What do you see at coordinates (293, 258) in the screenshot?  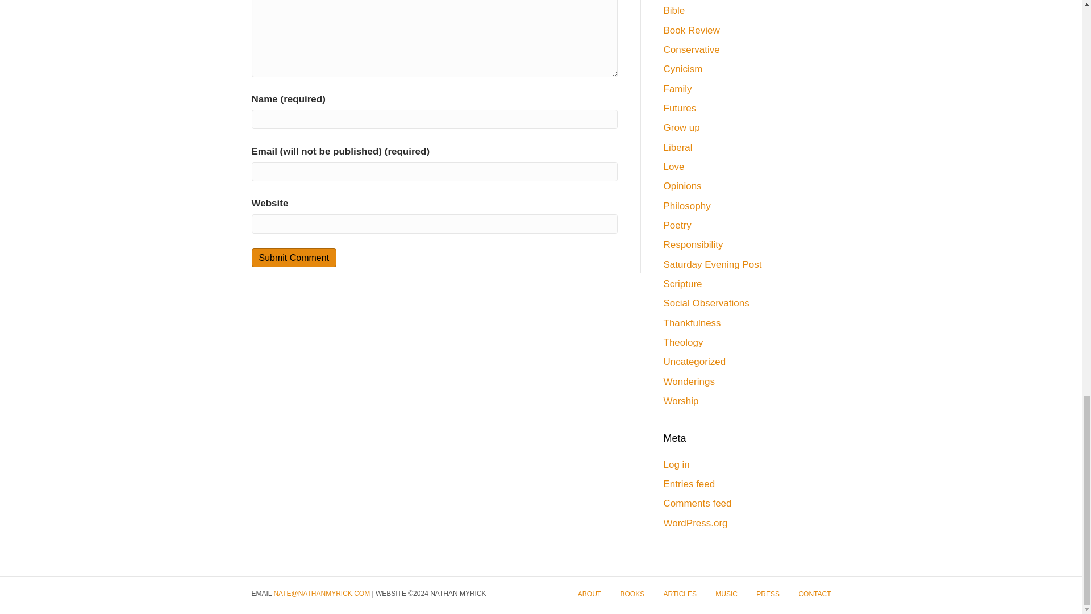 I see `Submit Comment` at bounding box center [293, 258].